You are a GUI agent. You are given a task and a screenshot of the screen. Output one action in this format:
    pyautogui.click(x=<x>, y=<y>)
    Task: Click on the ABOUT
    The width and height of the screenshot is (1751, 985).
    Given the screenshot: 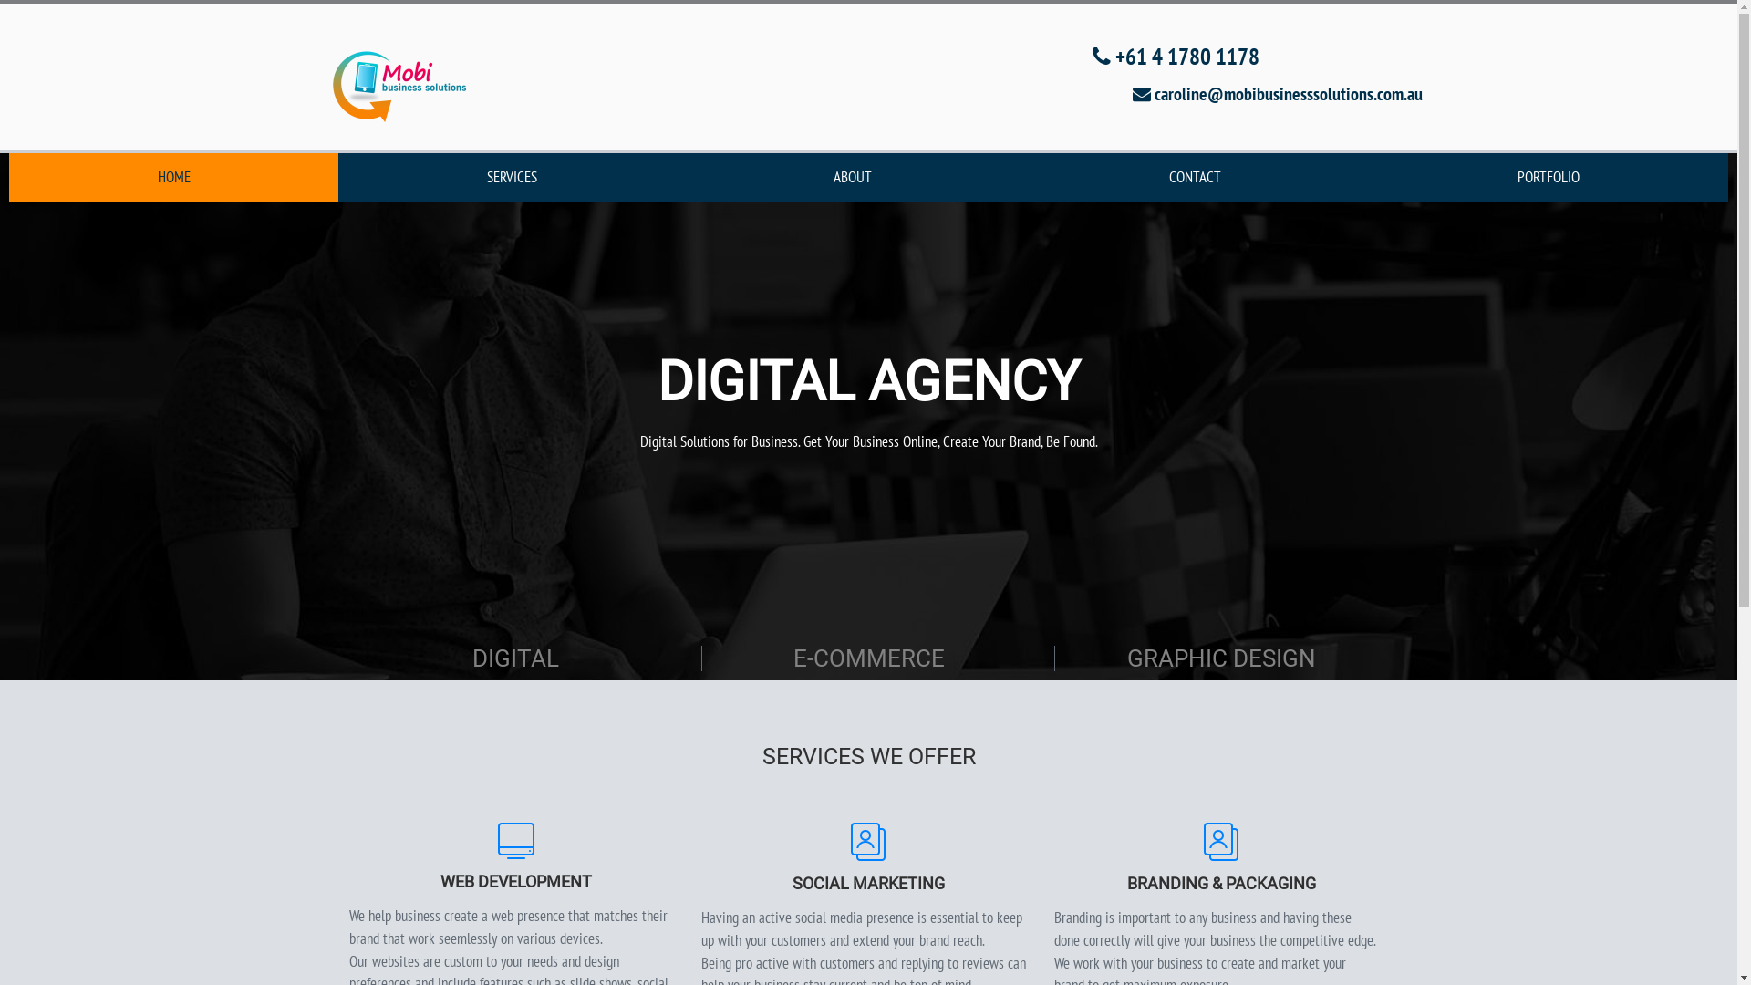 What is the action you would take?
    pyautogui.click(x=854, y=177)
    